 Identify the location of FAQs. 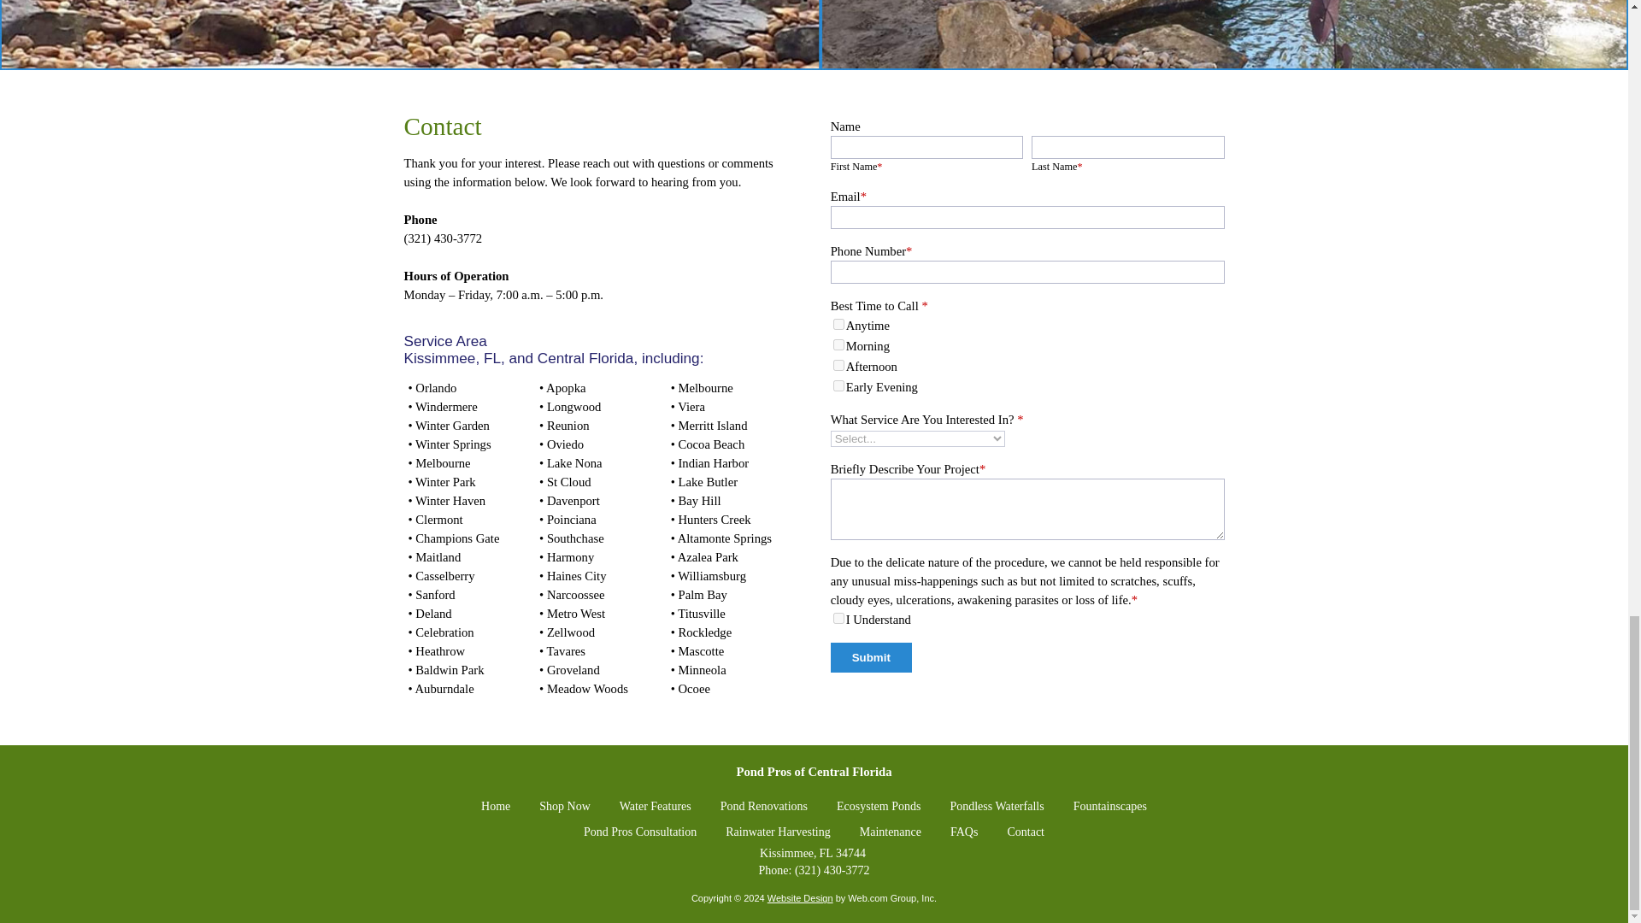
(964, 832).